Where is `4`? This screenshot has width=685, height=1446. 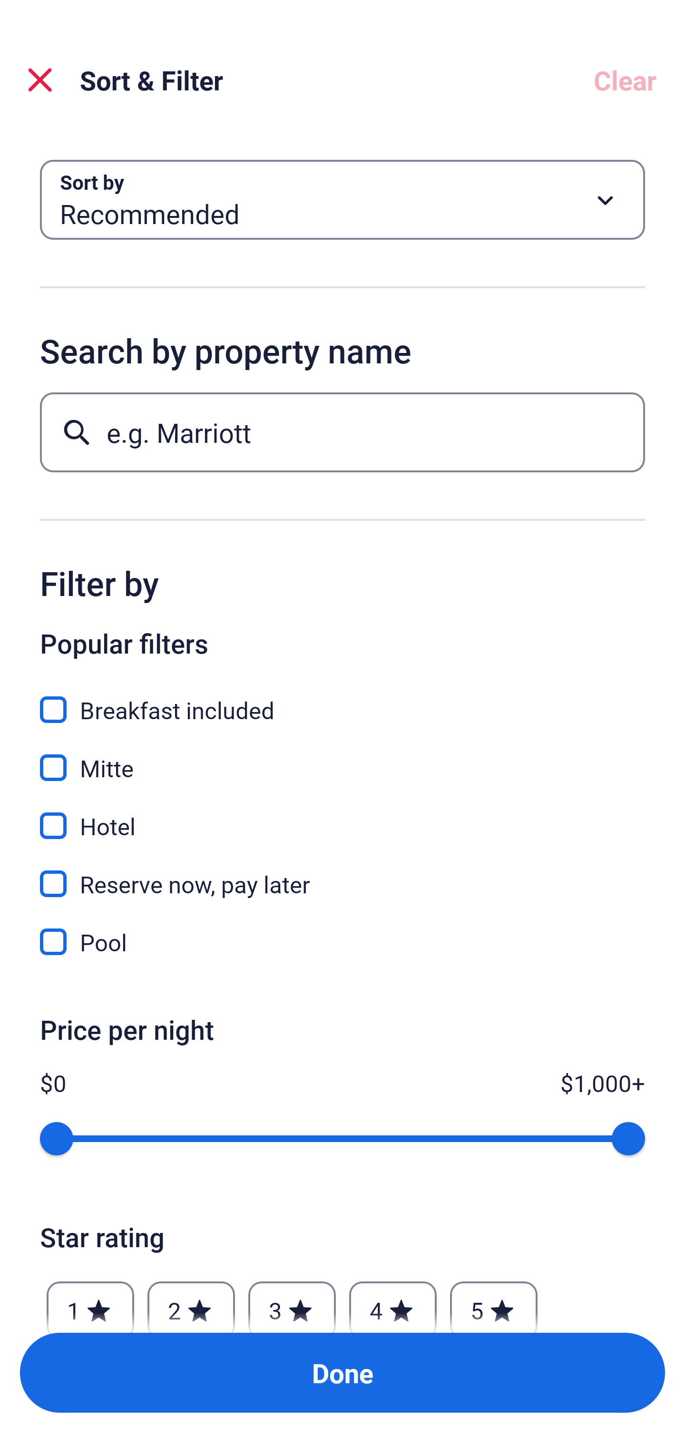
4 is located at coordinates (393, 1302).